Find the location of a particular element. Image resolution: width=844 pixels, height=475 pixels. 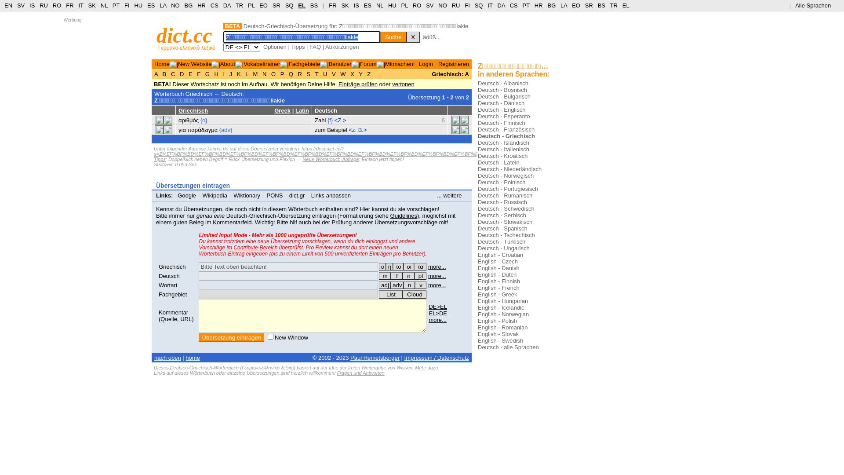

EO is located at coordinates (264, 5).